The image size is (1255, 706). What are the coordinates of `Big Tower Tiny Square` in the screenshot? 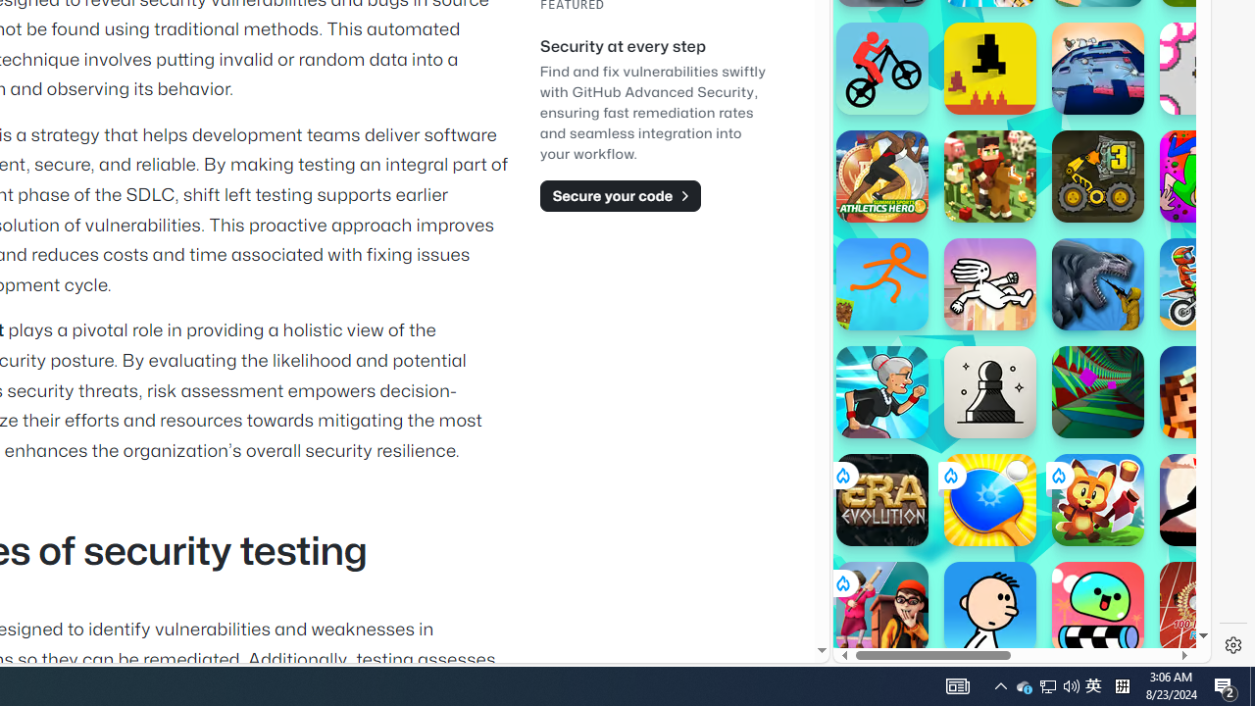 It's located at (1098, 69).